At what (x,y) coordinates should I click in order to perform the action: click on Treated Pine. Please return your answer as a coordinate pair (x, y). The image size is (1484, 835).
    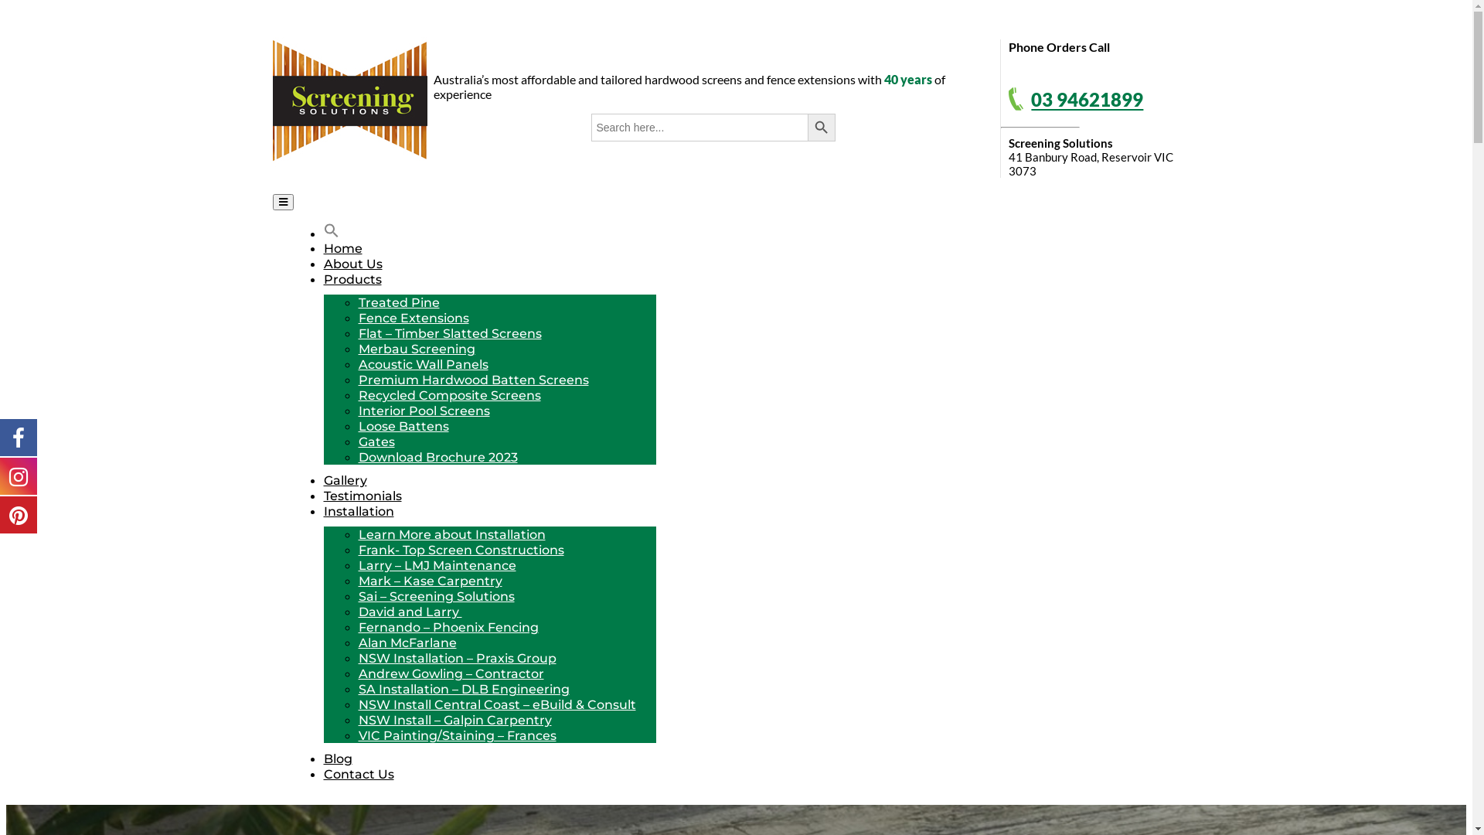
    Looking at the image, I should click on (399, 303).